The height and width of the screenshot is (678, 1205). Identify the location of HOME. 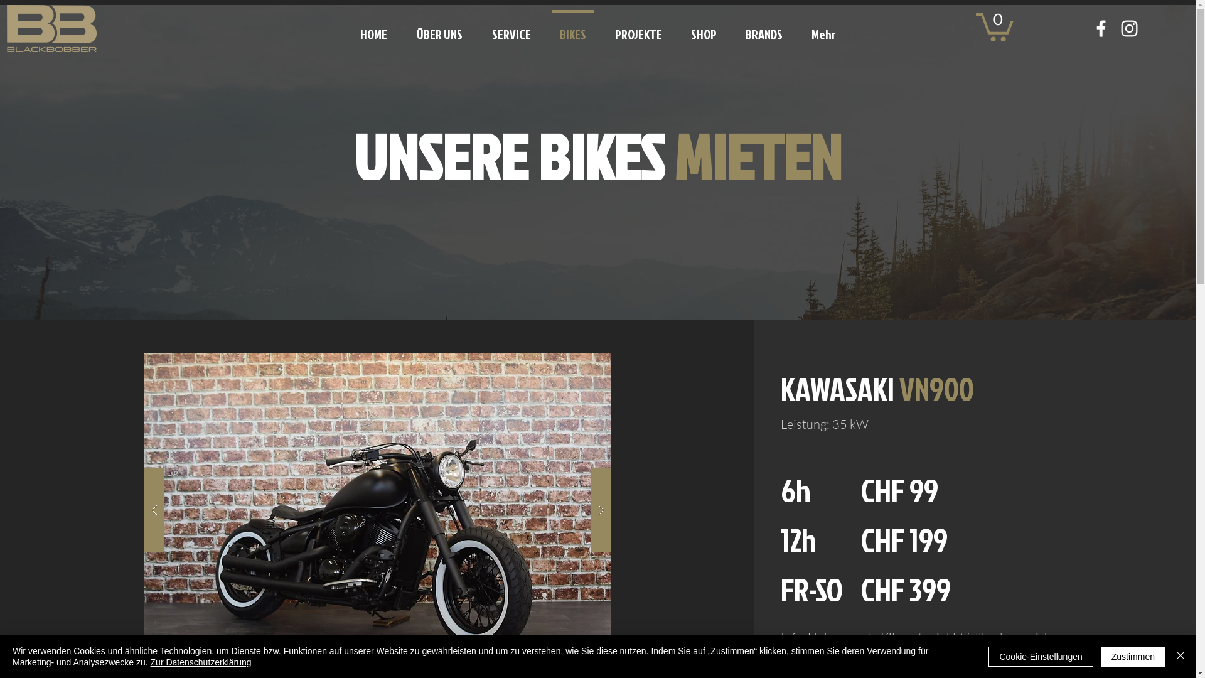
(373, 28).